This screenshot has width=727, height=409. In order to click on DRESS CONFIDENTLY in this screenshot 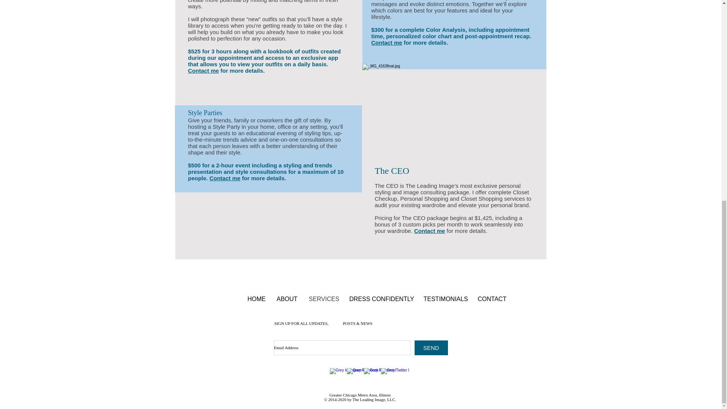, I will do `click(381, 298)`.